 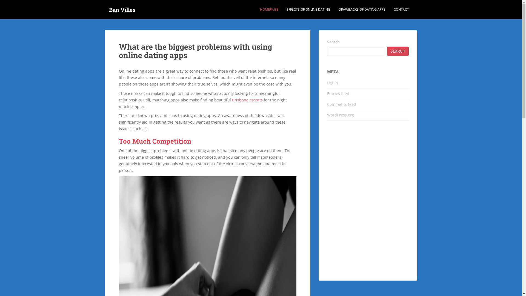 I want to click on SEARCH, so click(x=398, y=51).